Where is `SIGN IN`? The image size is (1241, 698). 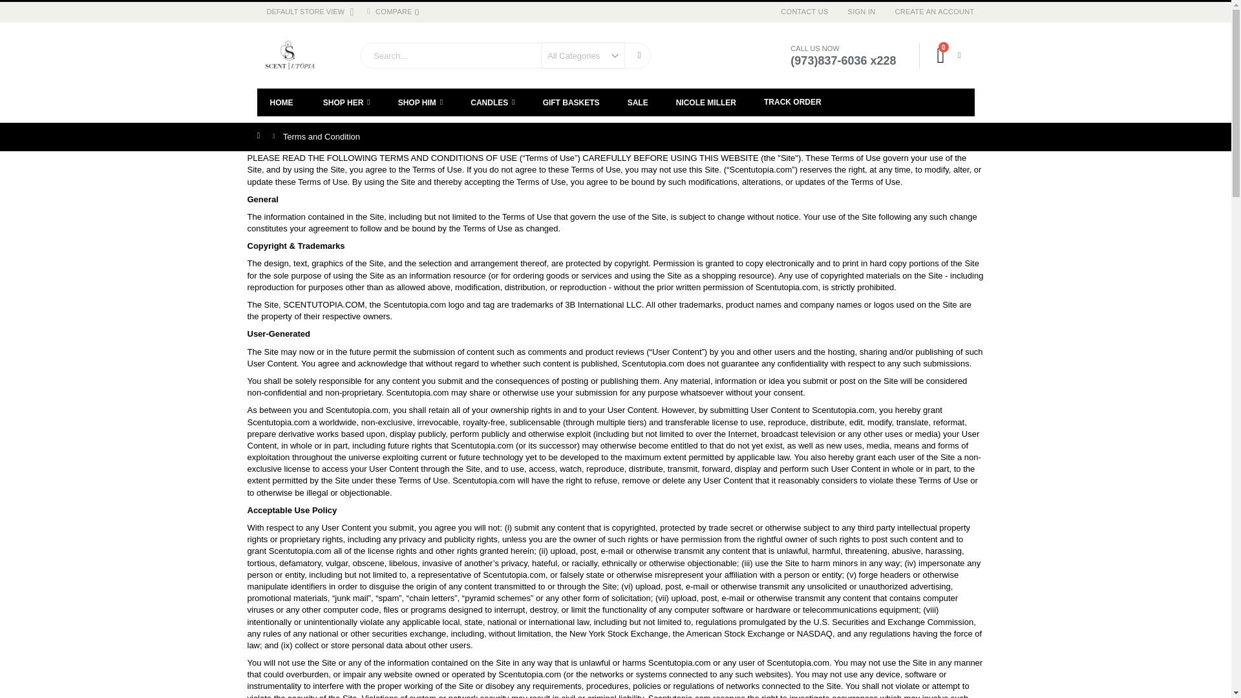
SIGN IN is located at coordinates (862, 12).